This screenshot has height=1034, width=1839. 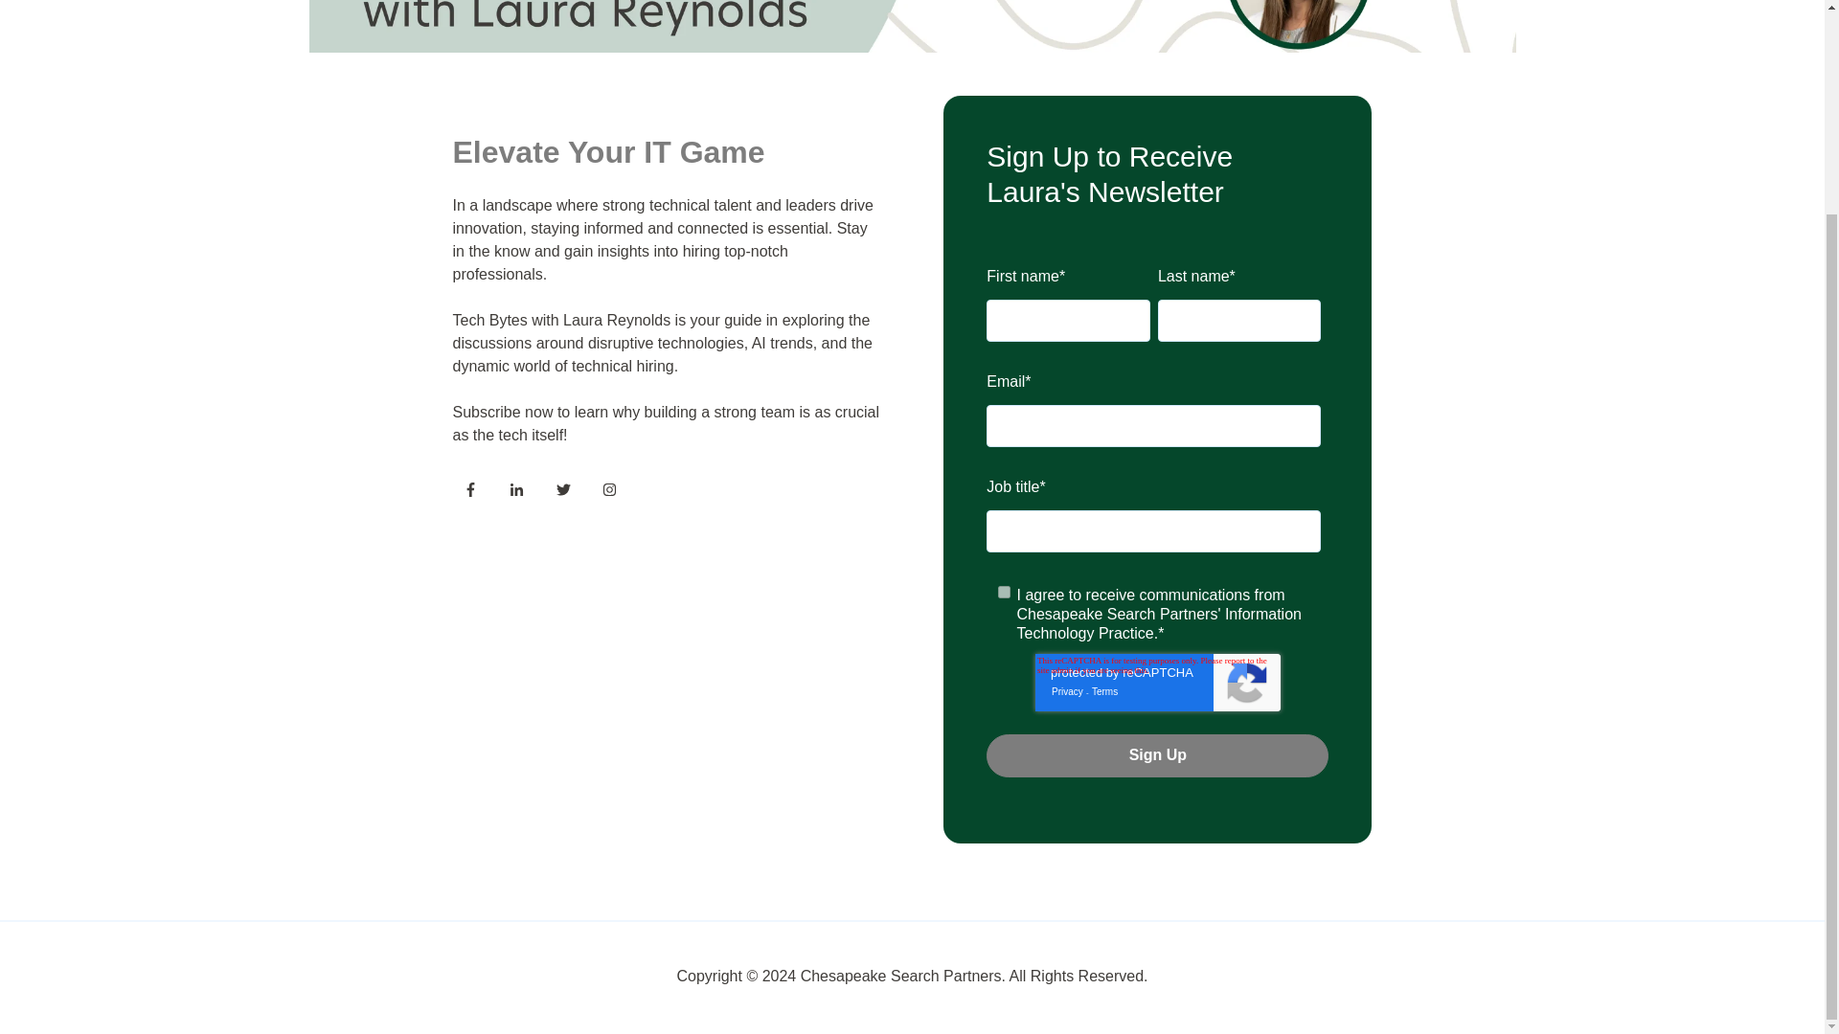 I want to click on Follow us on Facebook, so click(x=475, y=494).